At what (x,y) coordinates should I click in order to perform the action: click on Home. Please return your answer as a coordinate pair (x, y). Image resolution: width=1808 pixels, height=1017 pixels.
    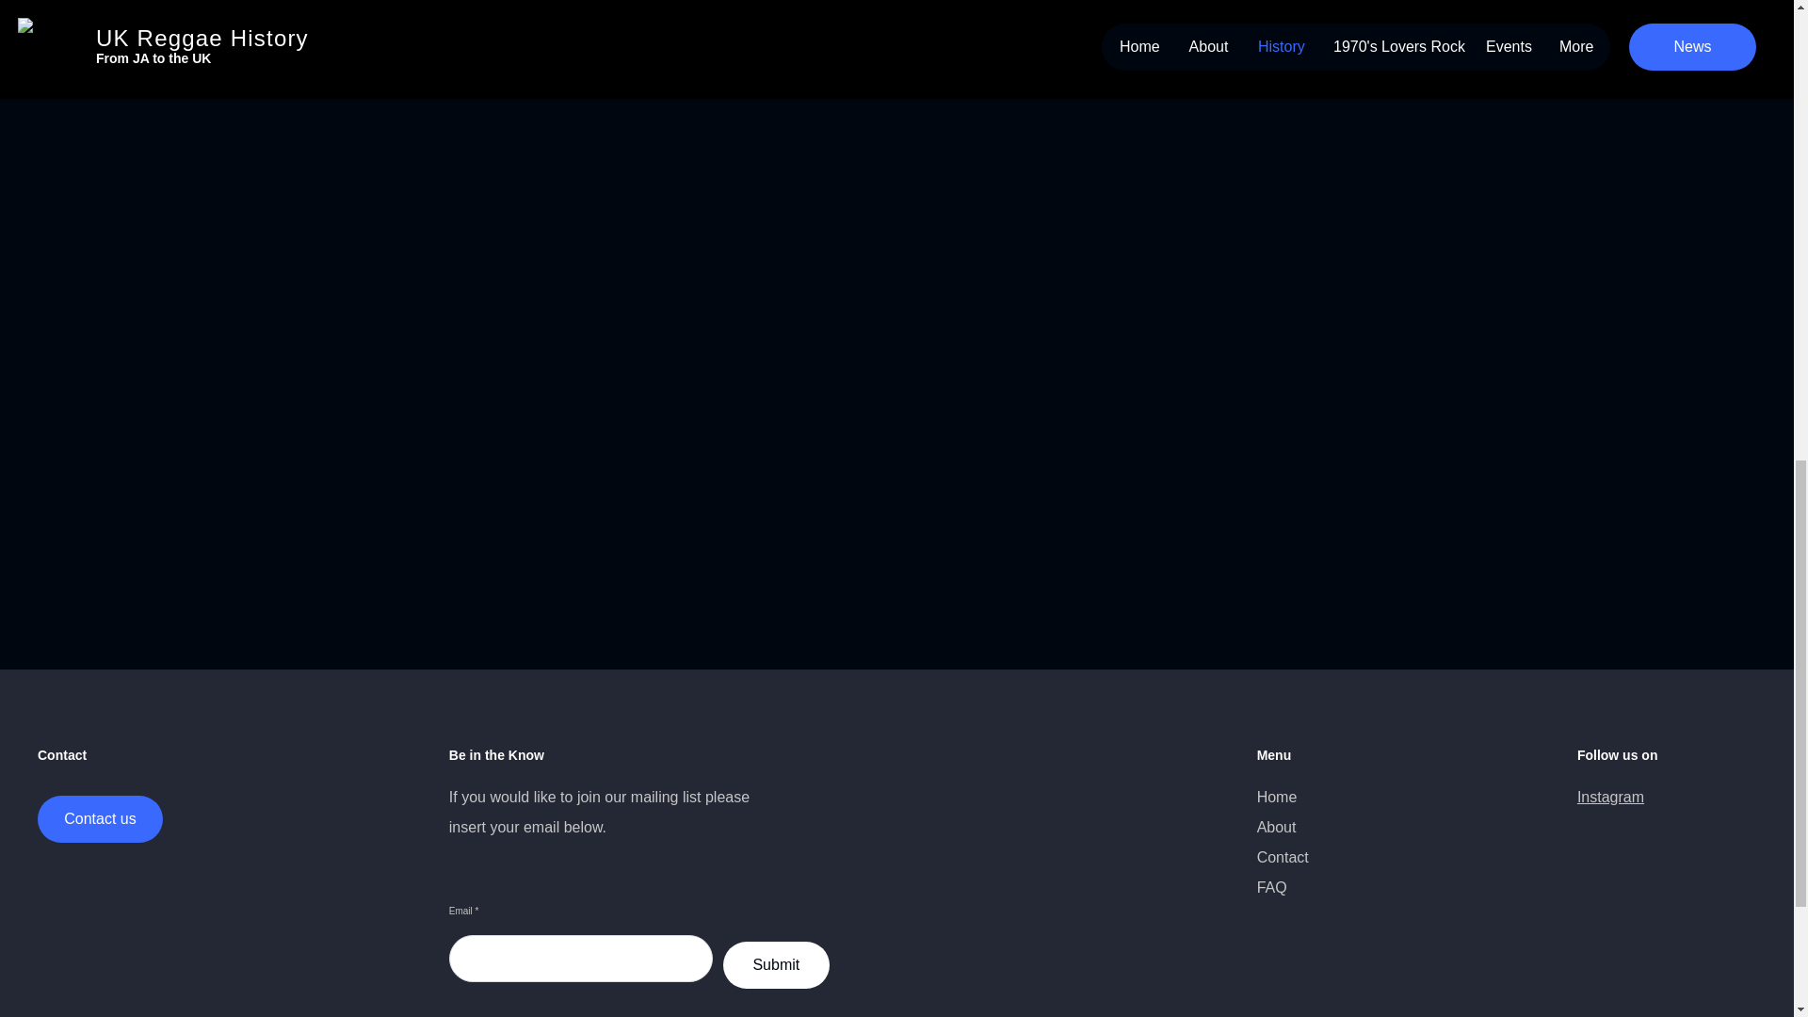
    Looking at the image, I should click on (1277, 797).